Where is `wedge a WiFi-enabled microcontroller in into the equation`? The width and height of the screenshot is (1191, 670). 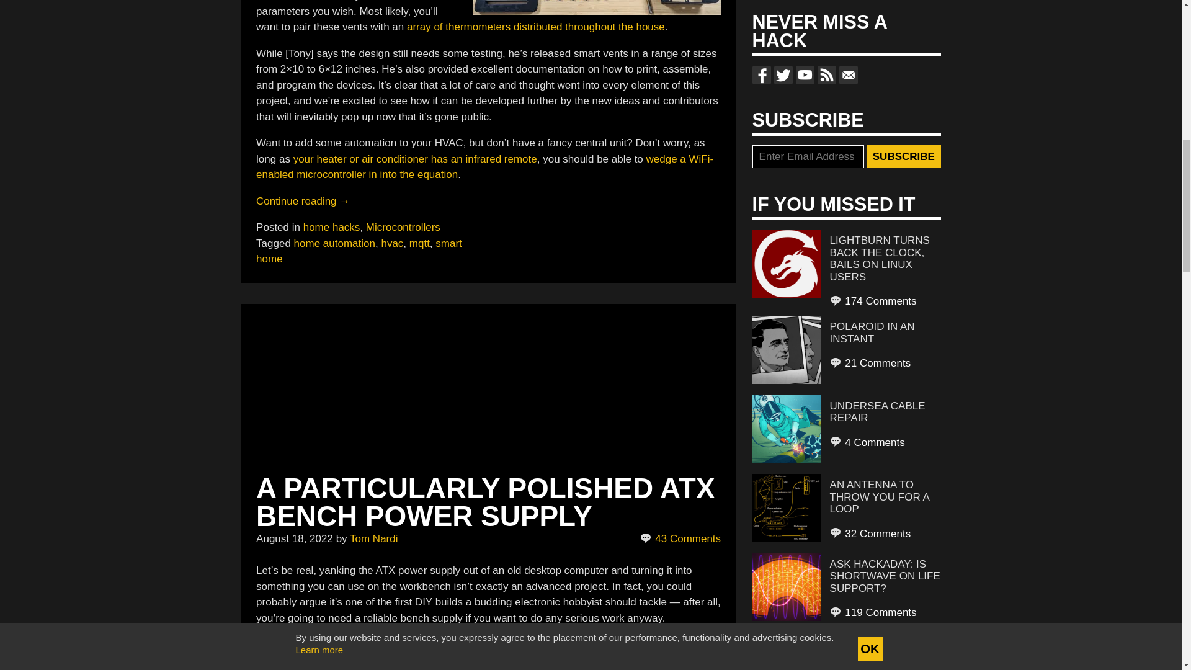 wedge a WiFi-enabled microcontroller in into the equation is located at coordinates (484, 166).